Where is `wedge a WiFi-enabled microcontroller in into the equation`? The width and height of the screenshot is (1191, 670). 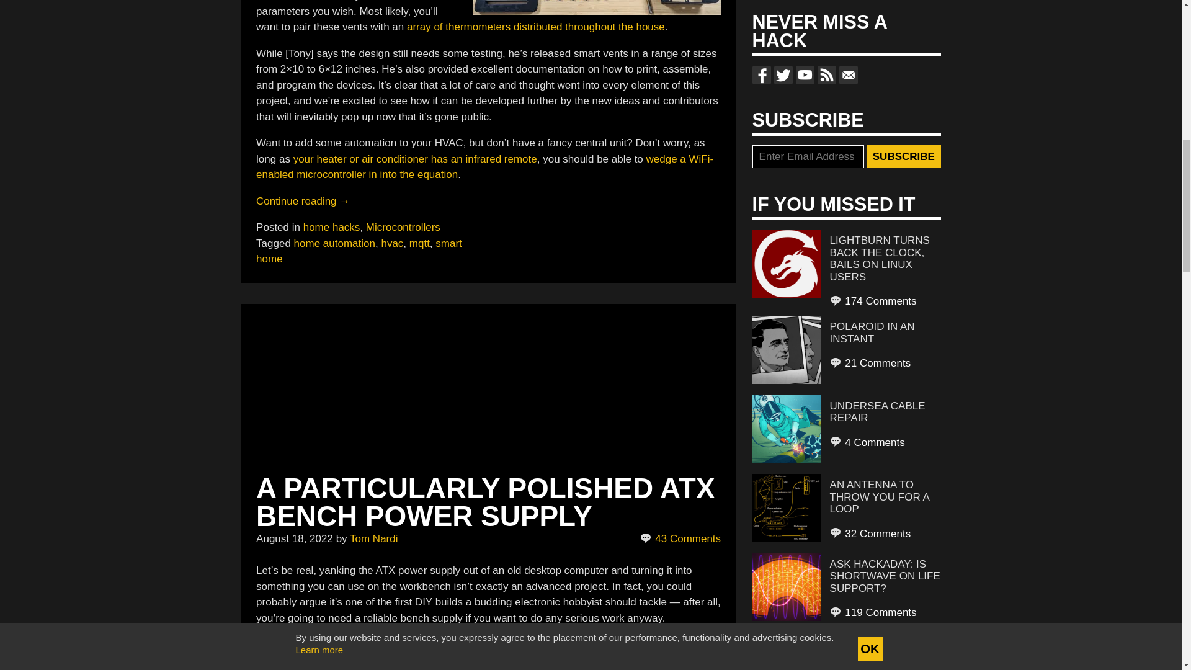 wedge a WiFi-enabled microcontroller in into the equation is located at coordinates (484, 166).